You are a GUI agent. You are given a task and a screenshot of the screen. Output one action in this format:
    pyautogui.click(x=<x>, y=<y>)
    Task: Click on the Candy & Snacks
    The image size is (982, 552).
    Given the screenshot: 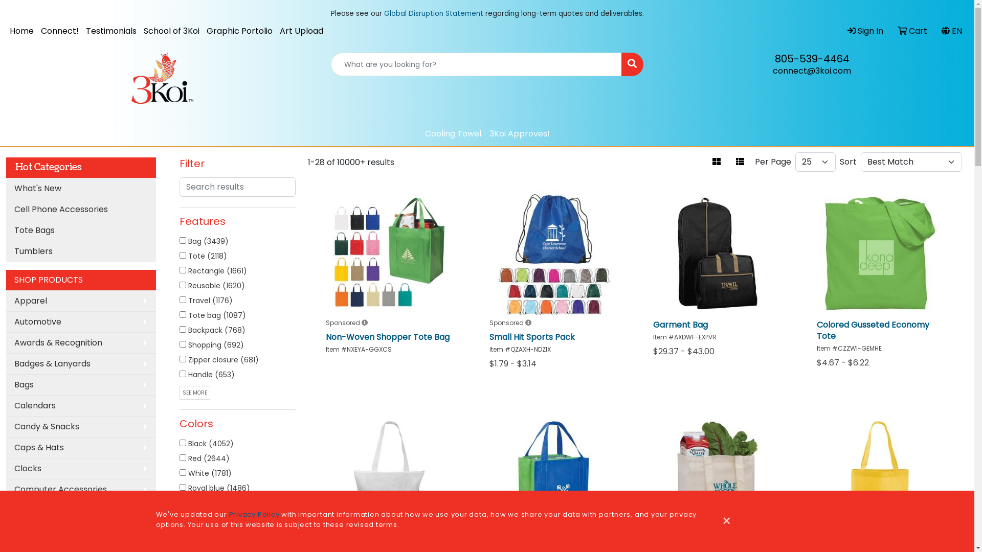 What is the action you would take?
    pyautogui.click(x=81, y=426)
    